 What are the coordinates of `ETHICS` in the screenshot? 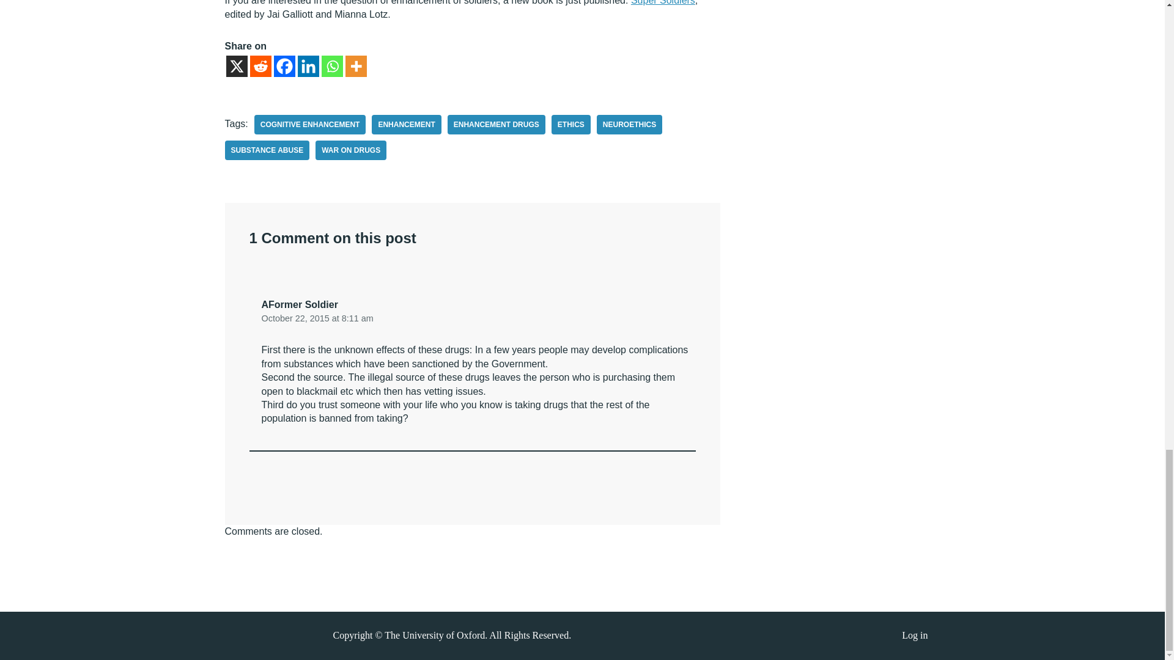 It's located at (571, 125).